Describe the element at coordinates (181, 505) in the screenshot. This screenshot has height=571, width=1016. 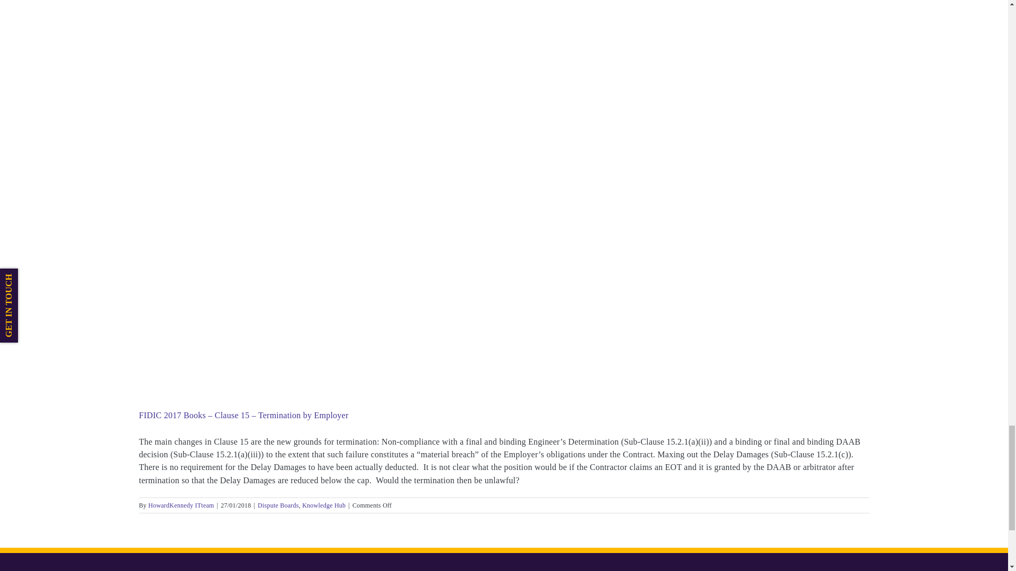
I see `Posts by HowardKennedy ITteam` at that location.